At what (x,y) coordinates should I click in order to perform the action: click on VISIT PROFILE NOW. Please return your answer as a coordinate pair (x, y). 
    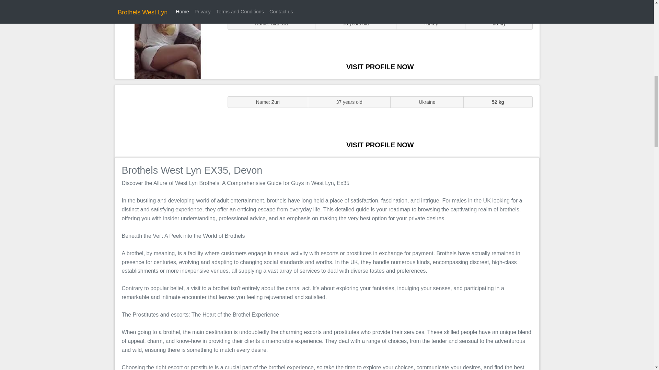
    Looking at the image, I should click on (380, 66).